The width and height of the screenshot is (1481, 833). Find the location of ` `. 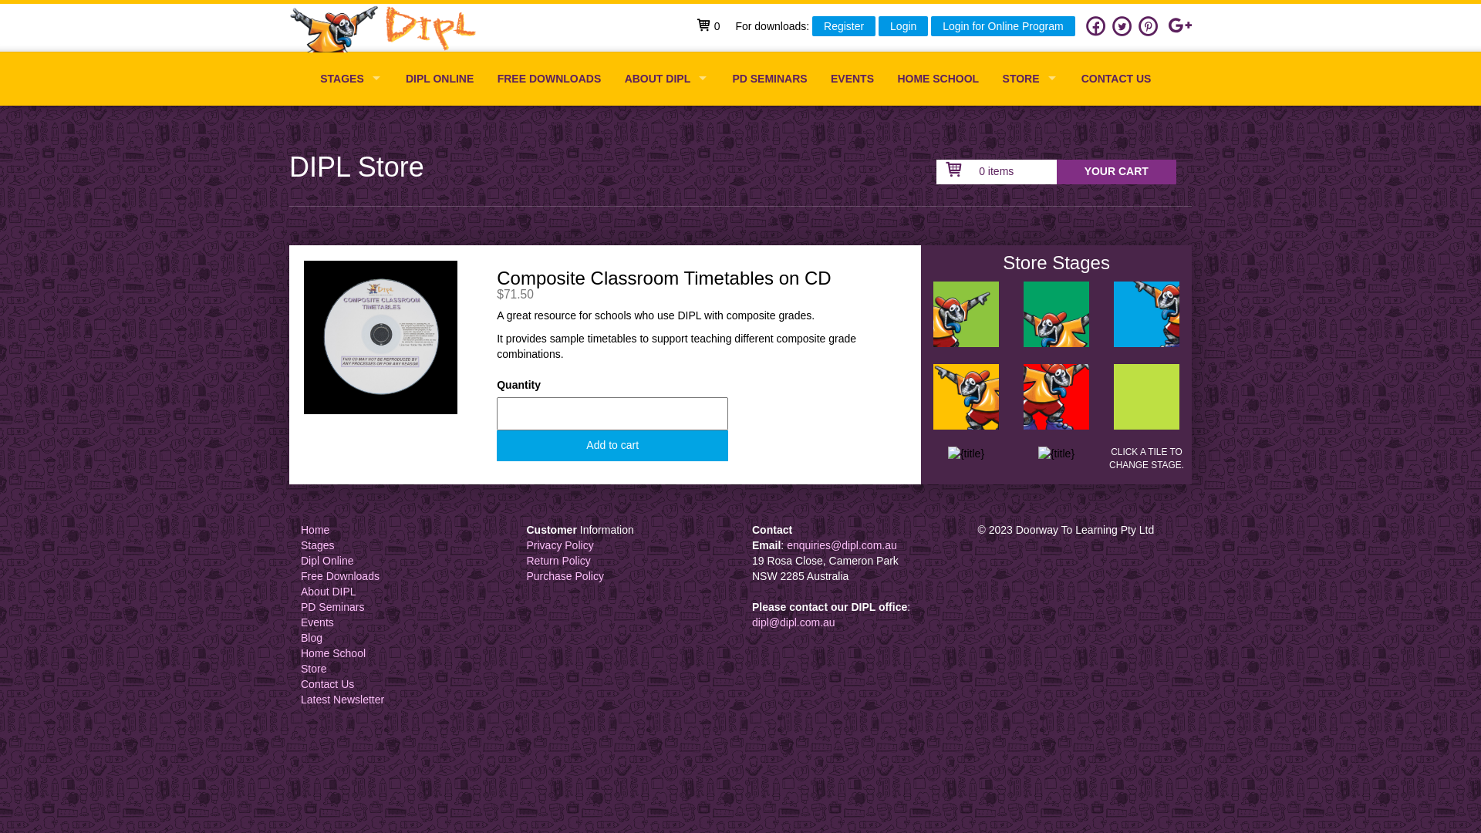

  is located at coordinates (1057, 322).